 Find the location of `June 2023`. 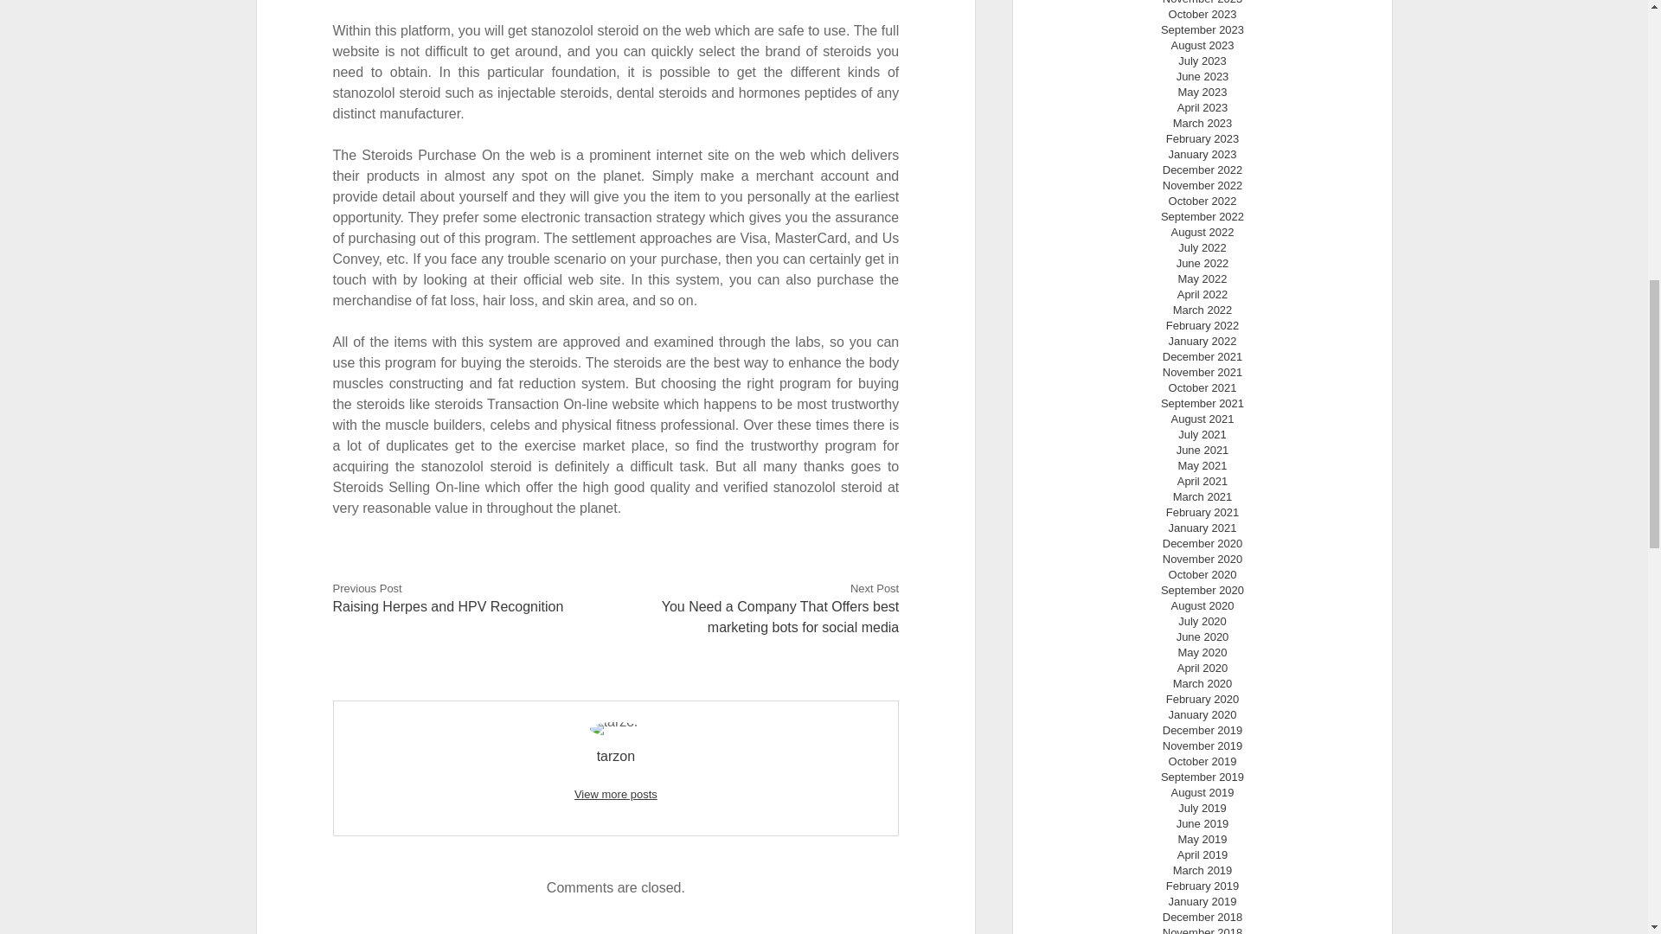

June 2023 is located at coordinates (1202, 76).